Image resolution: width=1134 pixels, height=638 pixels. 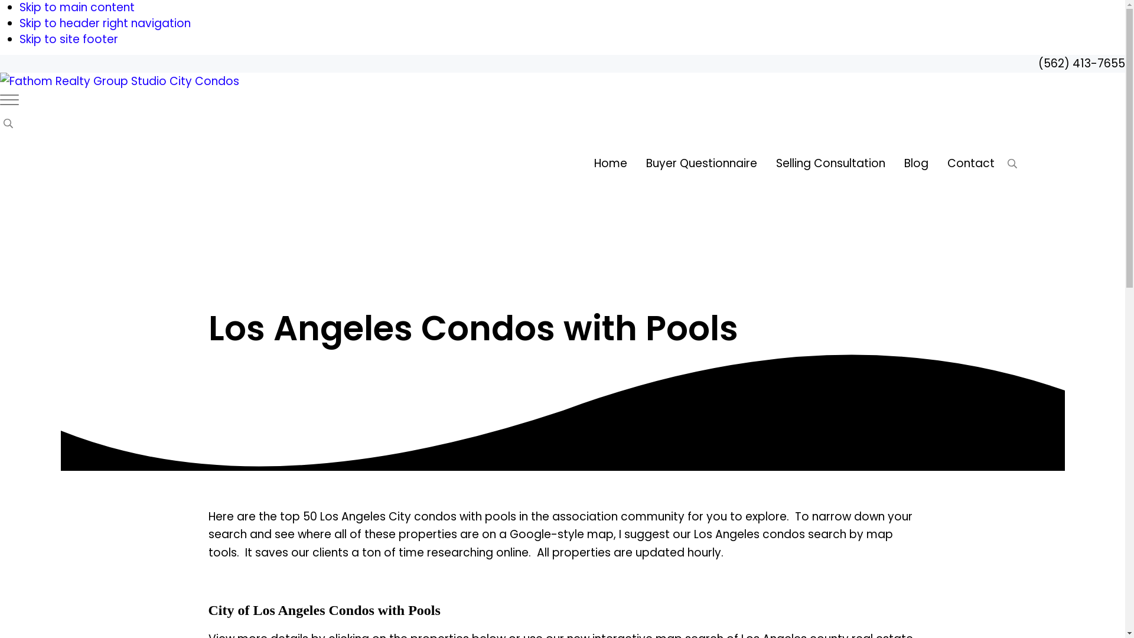 I want to click on Blog, so click(x=915, y=163).